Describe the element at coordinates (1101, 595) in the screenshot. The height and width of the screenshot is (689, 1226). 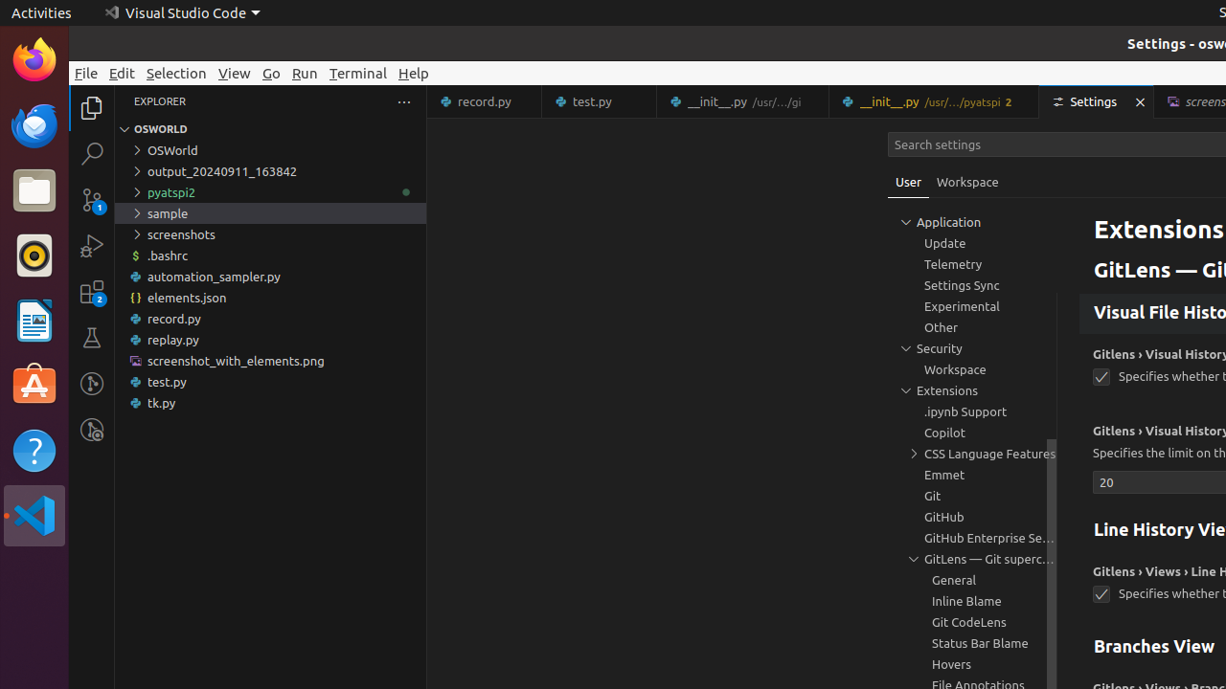
I see `gitlens.views.lineHistory.avatars` at that location.